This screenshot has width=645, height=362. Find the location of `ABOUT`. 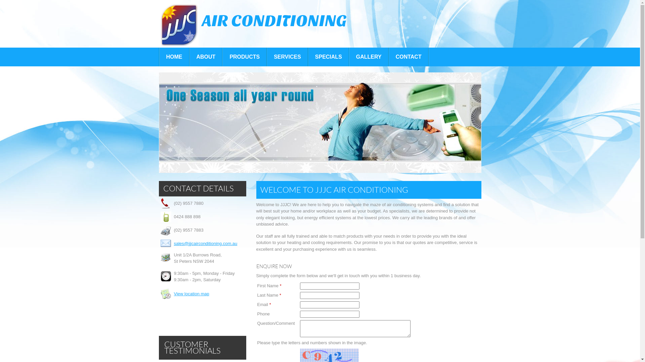

ABOUT is located at coordinates (206, 57).